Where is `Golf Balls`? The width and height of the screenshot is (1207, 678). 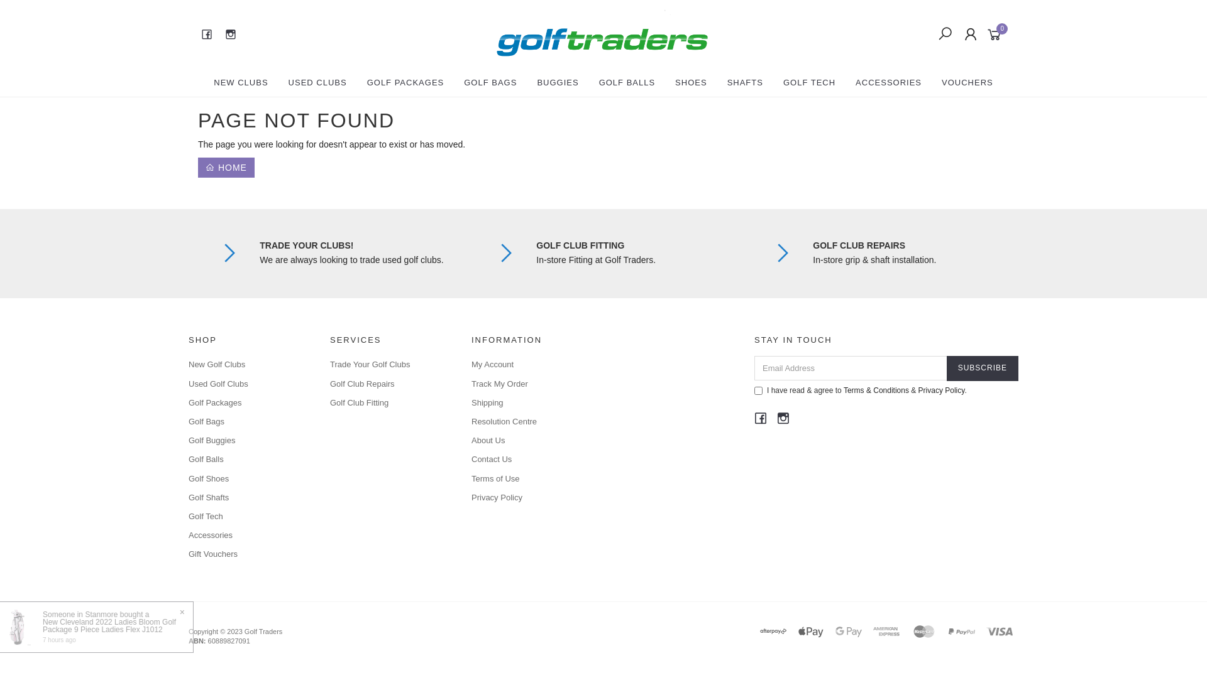
Golf Balls is located at coordinates (245, 460).